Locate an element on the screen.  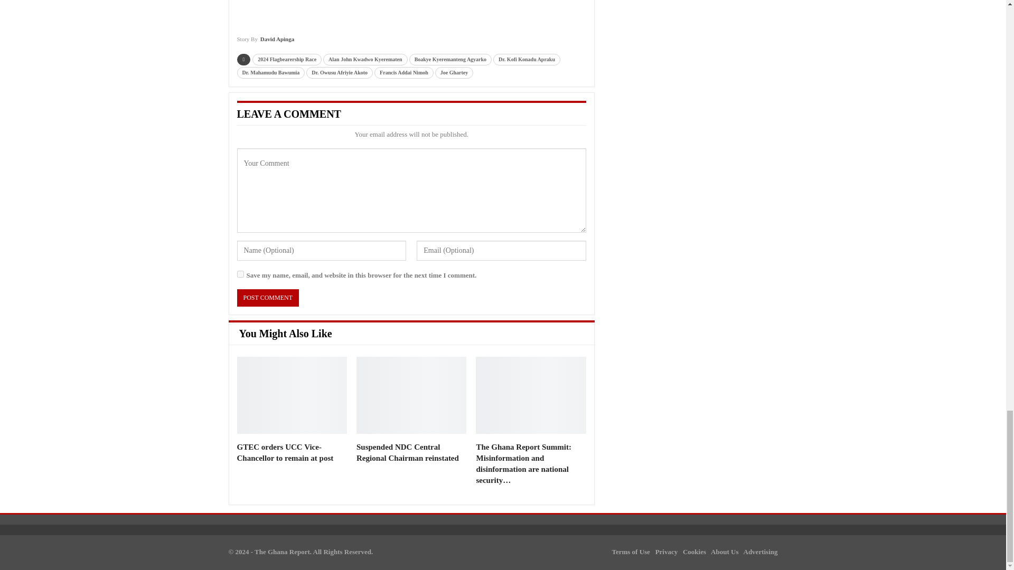
Post Comment is located at coordinates (267, 298).